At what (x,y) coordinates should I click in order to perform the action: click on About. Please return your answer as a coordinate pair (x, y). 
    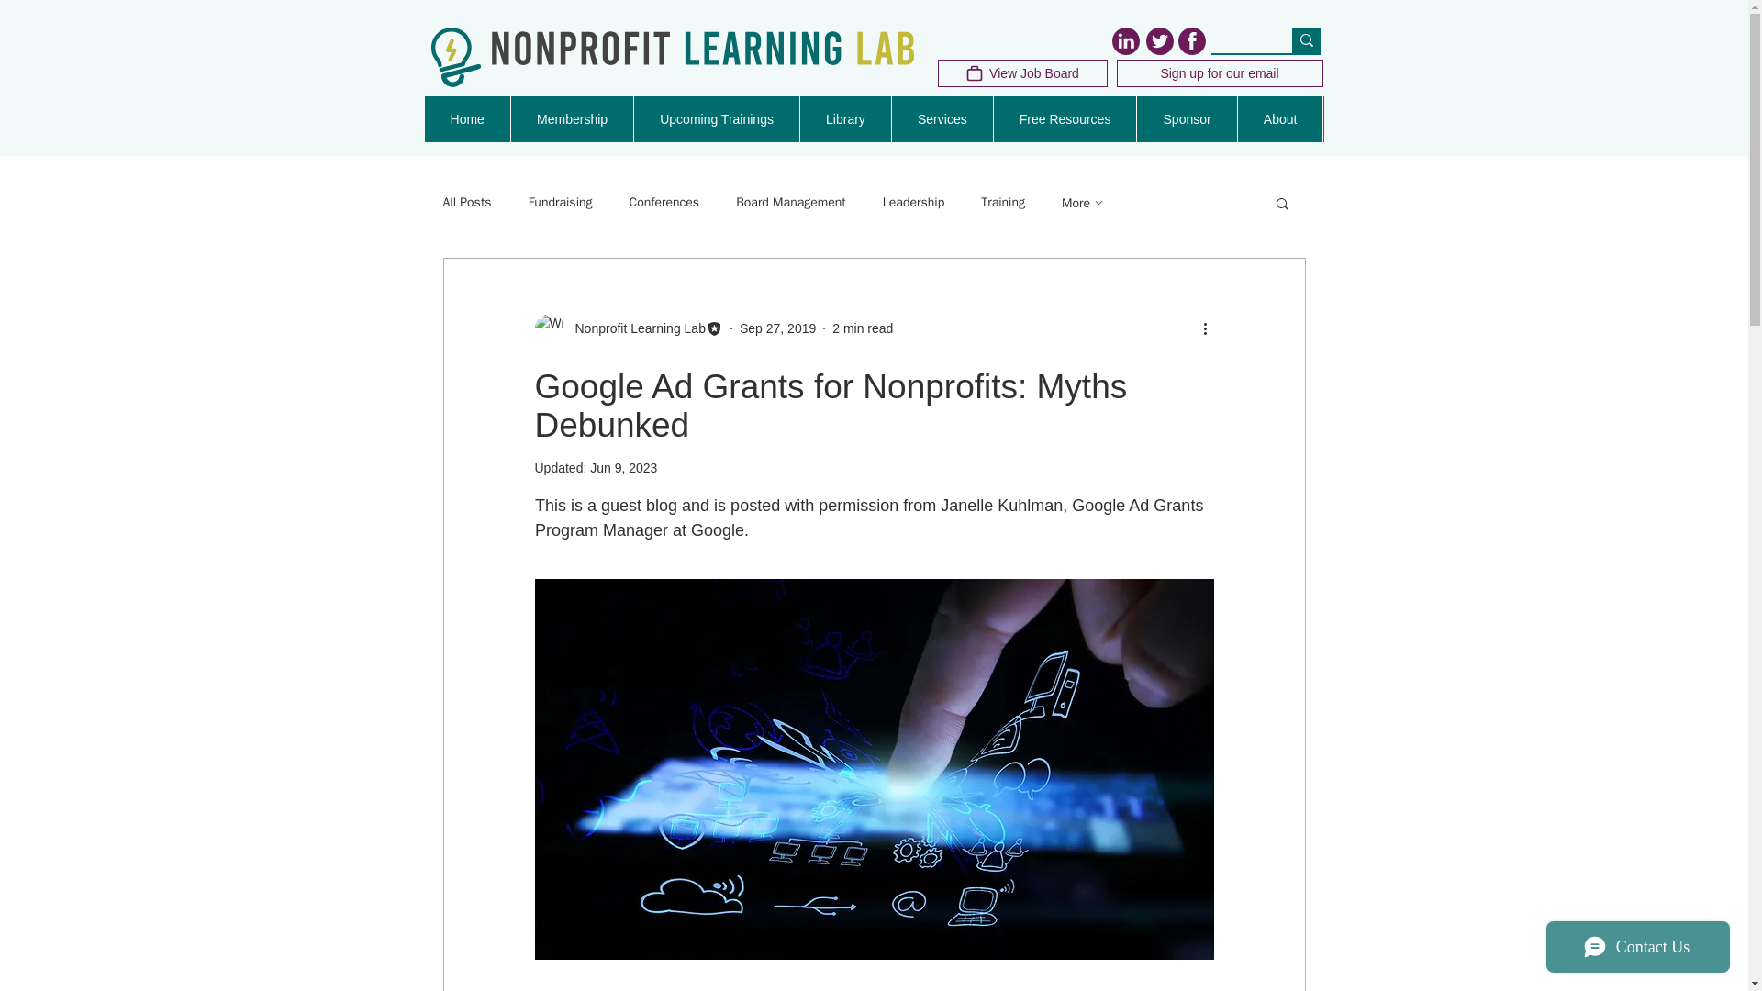
    Looking at the image, I should click on (1281, 119).